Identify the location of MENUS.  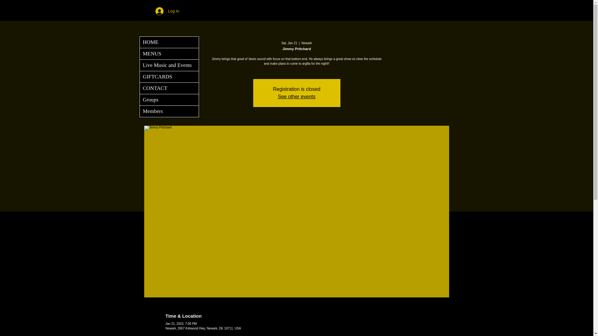
(169, 54).